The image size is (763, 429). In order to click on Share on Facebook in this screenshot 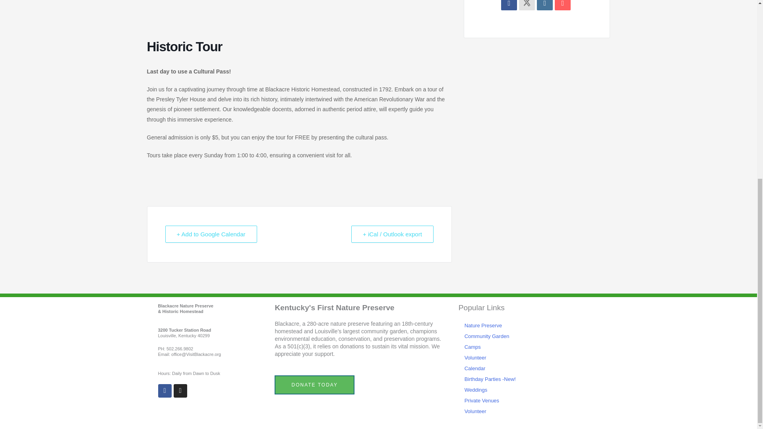, I will do `click(509, 5)`.